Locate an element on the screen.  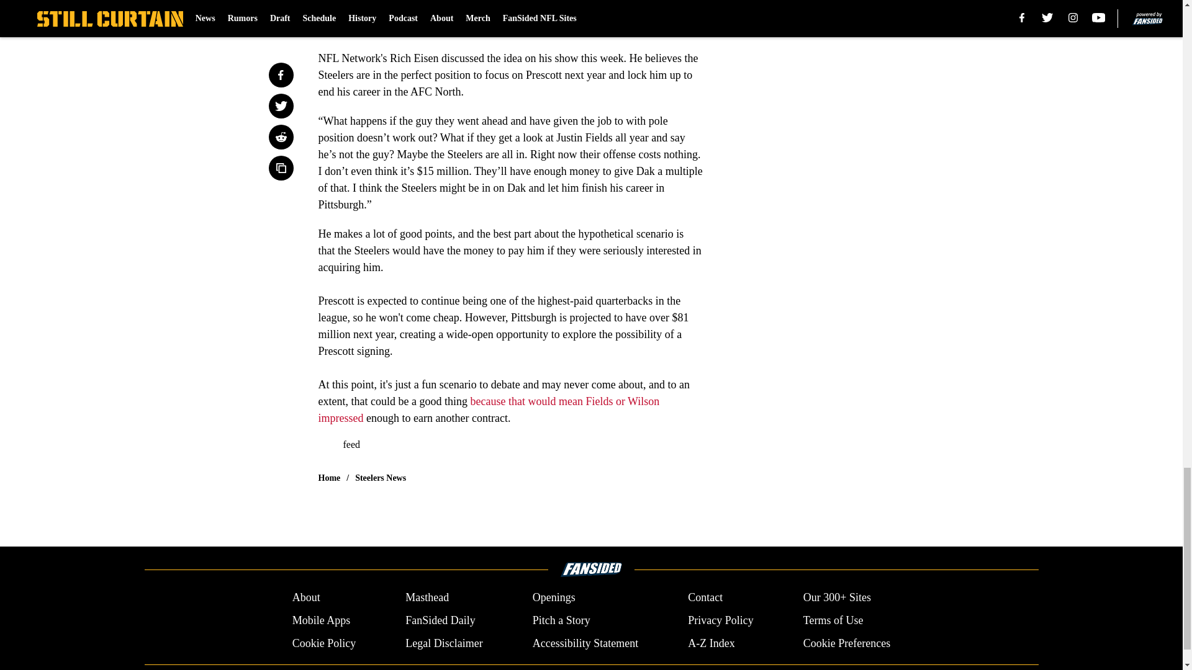
because that would mean Fields or Wilson impressed is located at coordinates (488, 409).